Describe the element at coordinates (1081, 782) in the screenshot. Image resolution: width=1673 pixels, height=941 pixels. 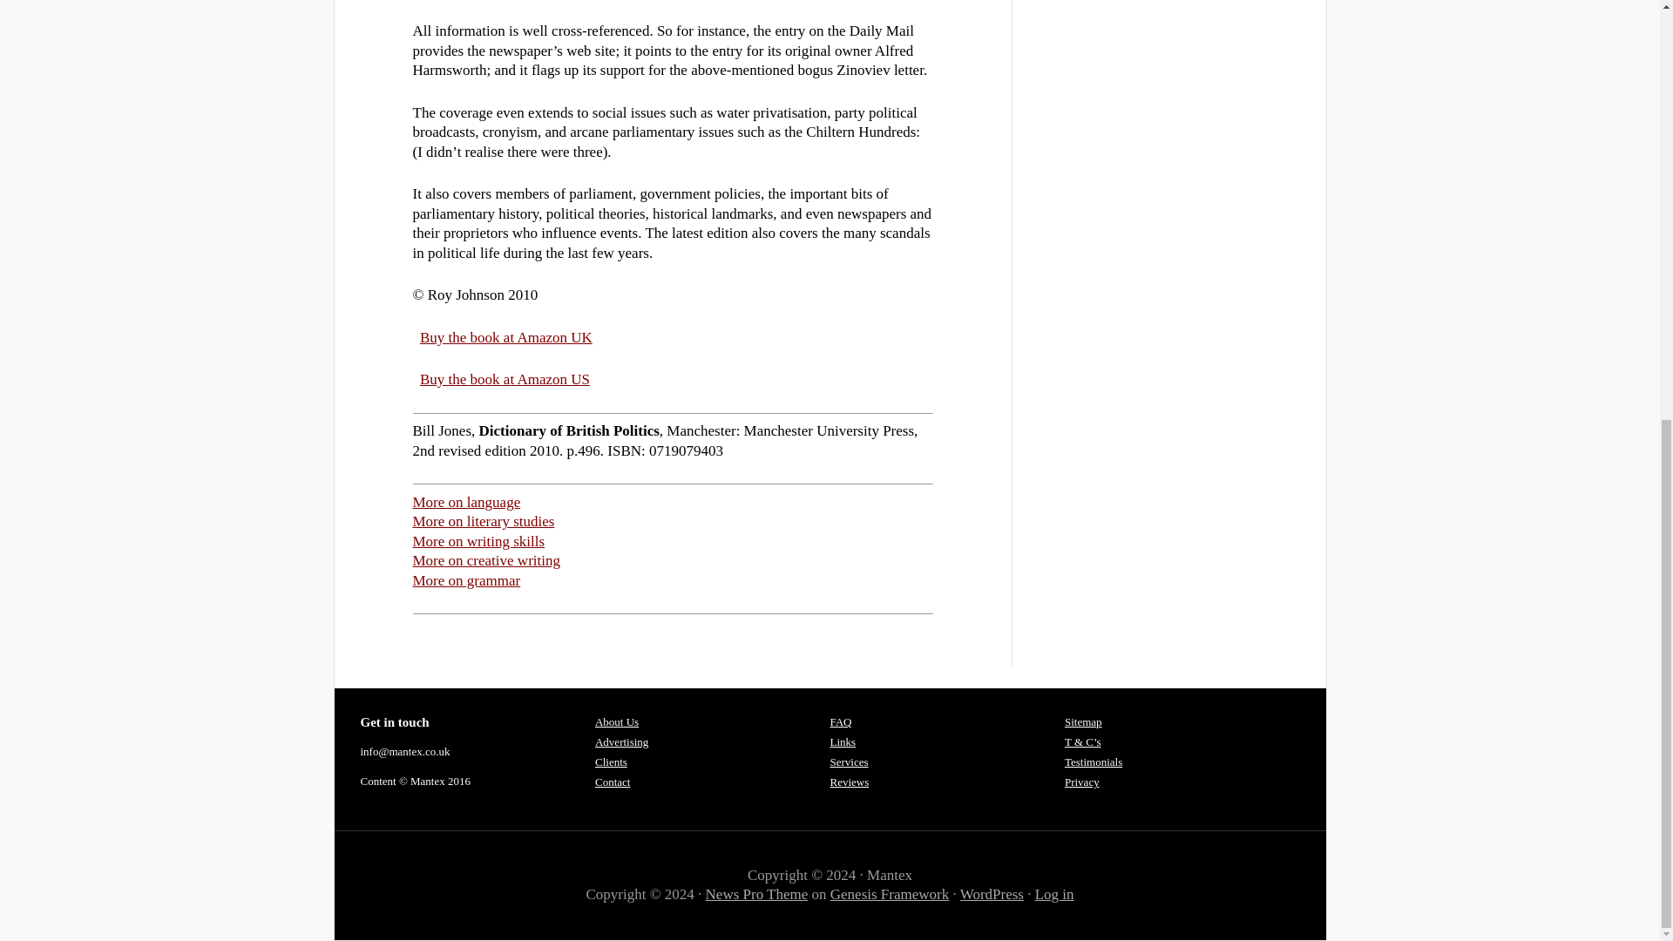
I see `Privacy` at that location.